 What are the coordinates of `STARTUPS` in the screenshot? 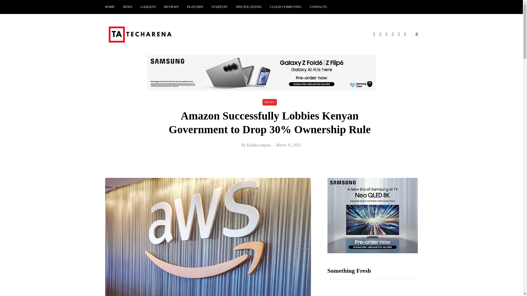 It's located at (220, 7).